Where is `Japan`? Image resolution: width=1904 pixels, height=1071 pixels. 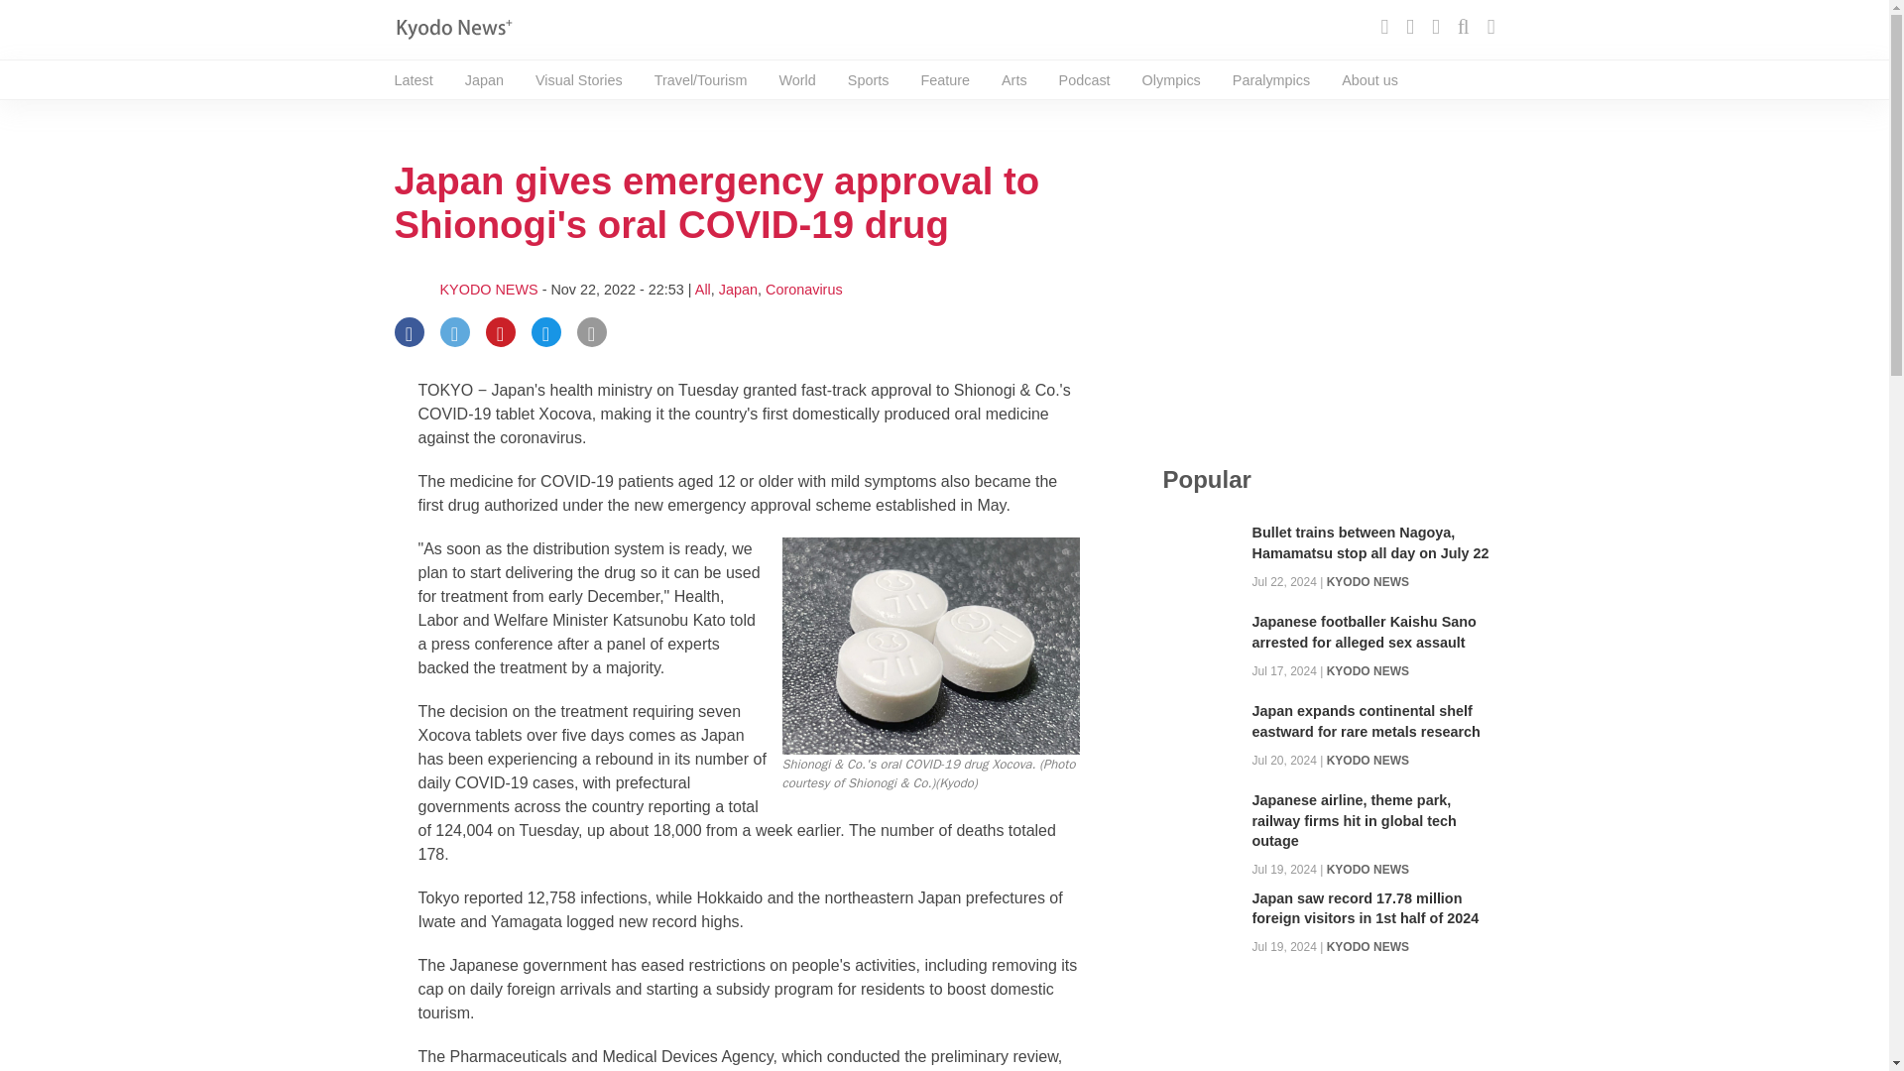
Japan is located at coordinates (484, 80).